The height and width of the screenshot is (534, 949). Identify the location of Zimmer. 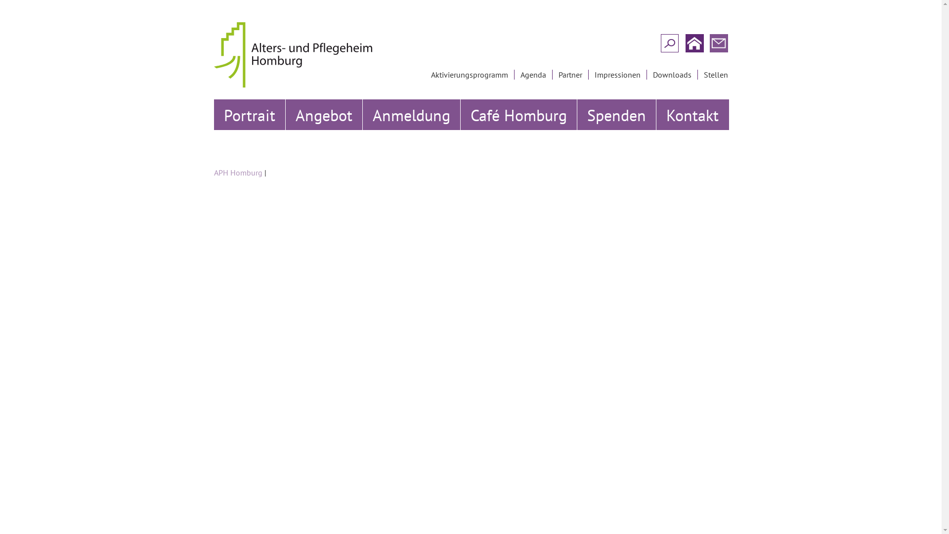
(421, 146).